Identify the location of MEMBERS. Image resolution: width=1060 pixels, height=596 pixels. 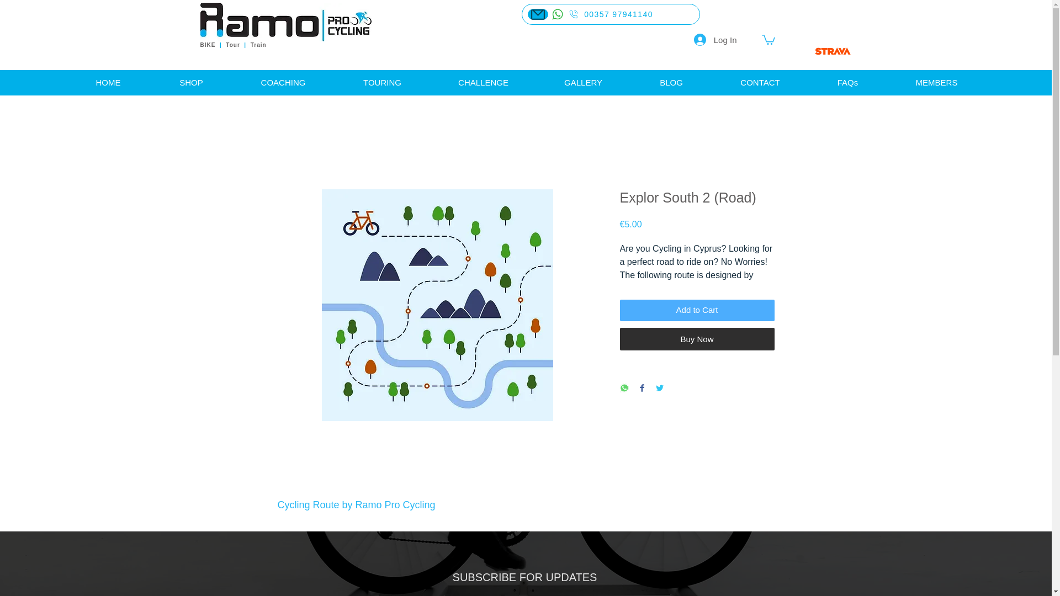
(936, 83).